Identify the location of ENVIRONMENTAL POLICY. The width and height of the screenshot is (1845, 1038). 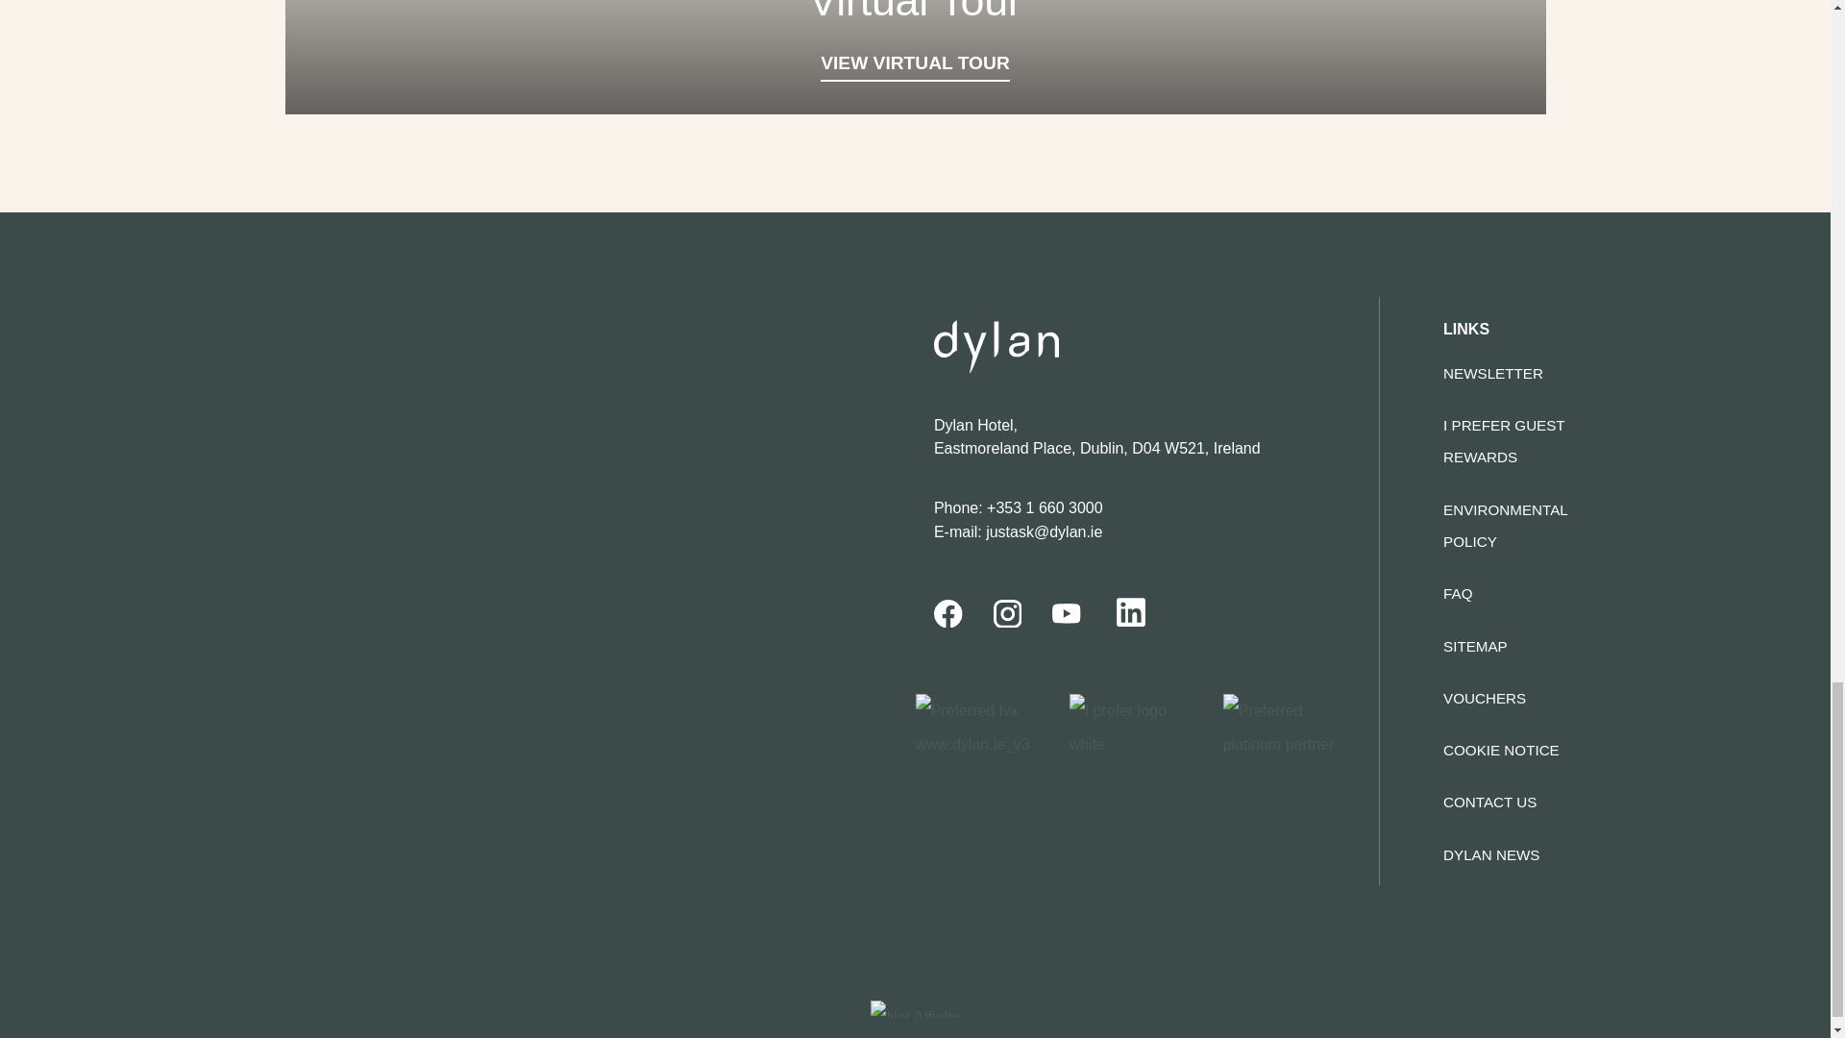
(1505, 525).